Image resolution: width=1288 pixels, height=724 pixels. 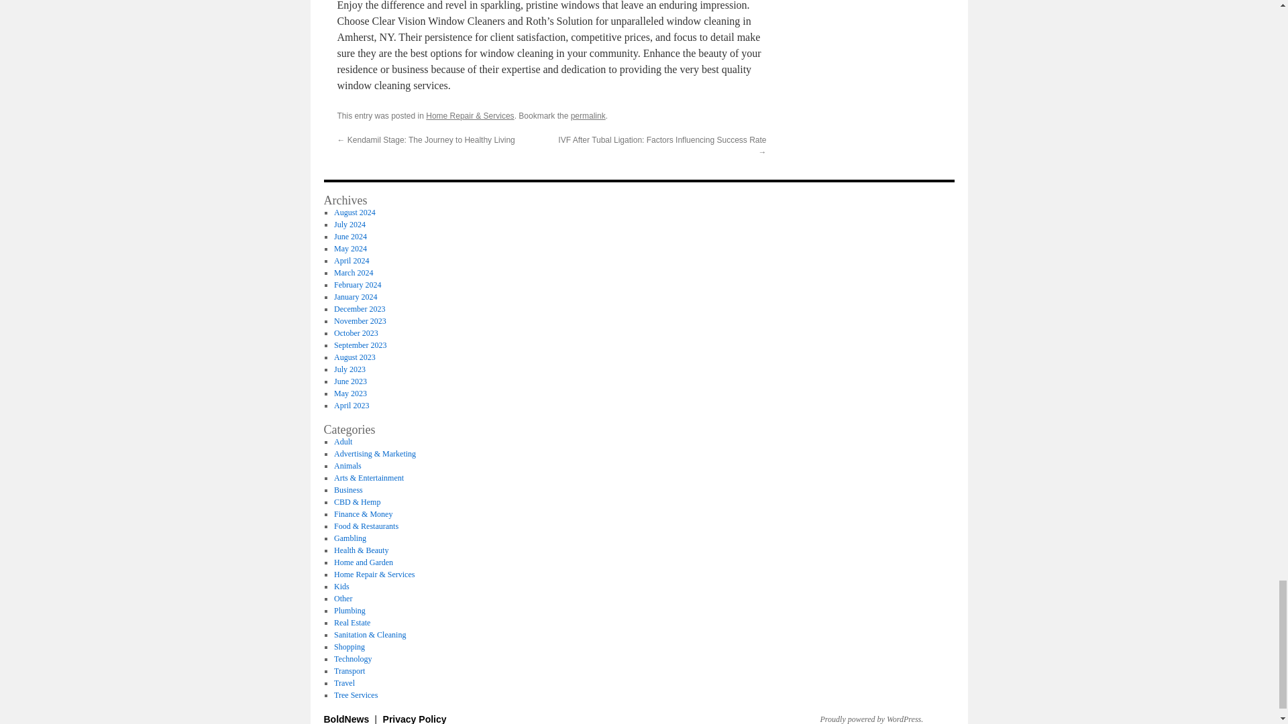 I want to click on October 2023, so click(x=356, y=333).